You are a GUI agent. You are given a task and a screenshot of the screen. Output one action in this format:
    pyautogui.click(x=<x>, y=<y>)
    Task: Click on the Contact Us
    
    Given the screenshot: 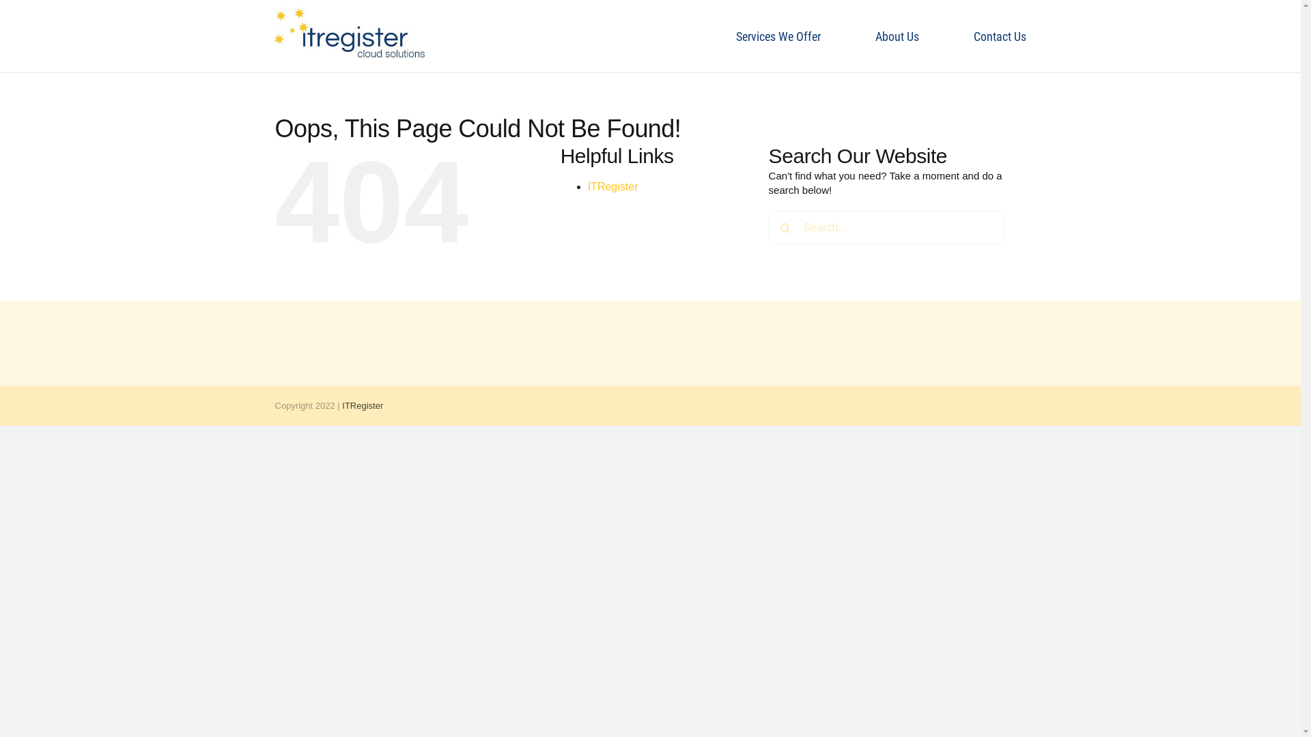 What is the action you would take?
    pyautogui.click(x=1000, y=37)
    